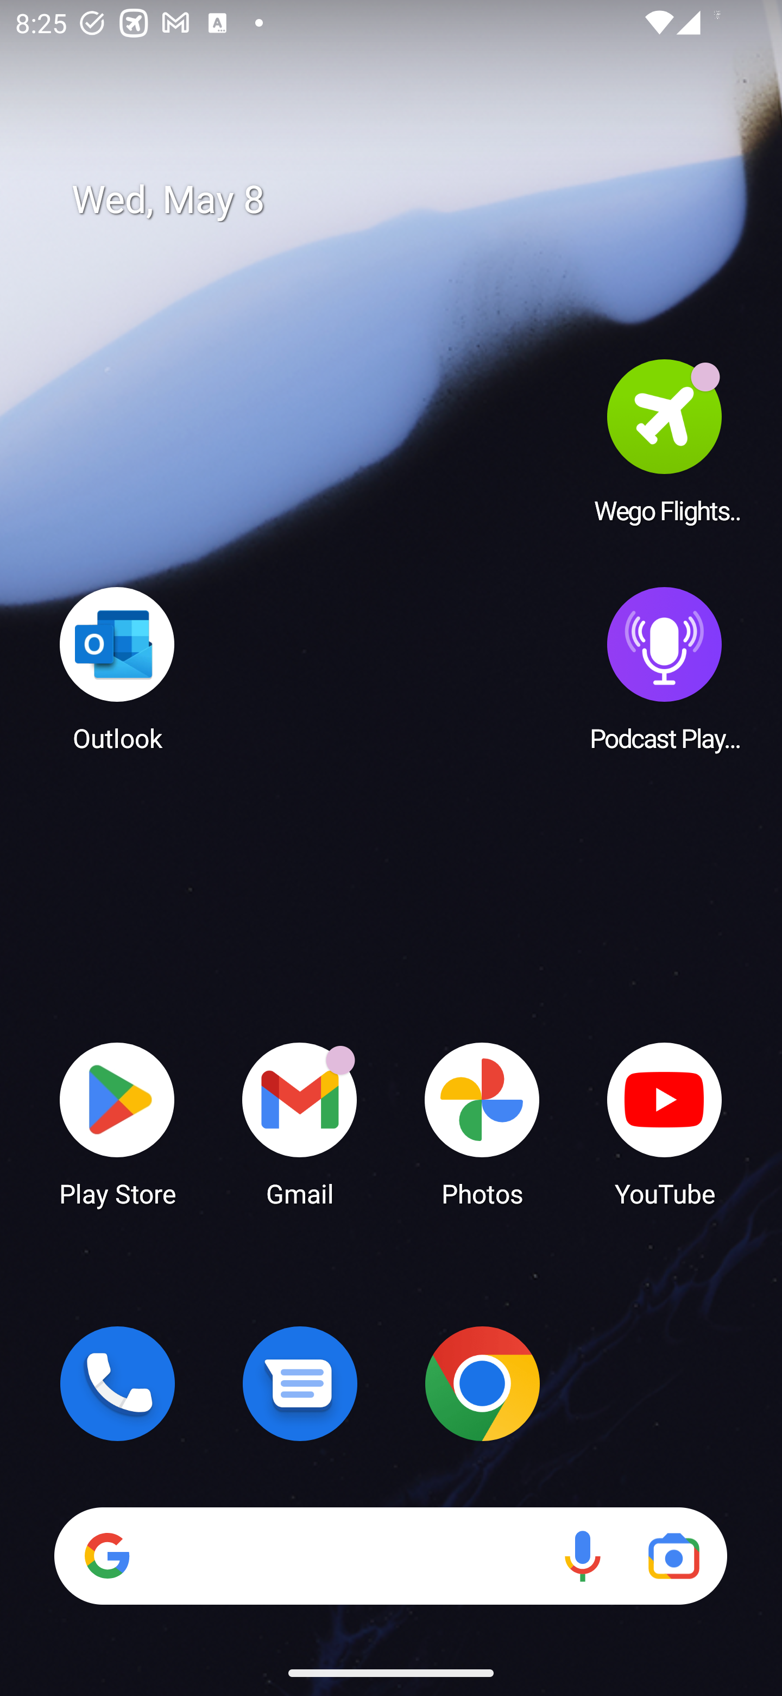 This screenshot has height=1696, width=782. I want to click on Messages, so click(300, 1383).